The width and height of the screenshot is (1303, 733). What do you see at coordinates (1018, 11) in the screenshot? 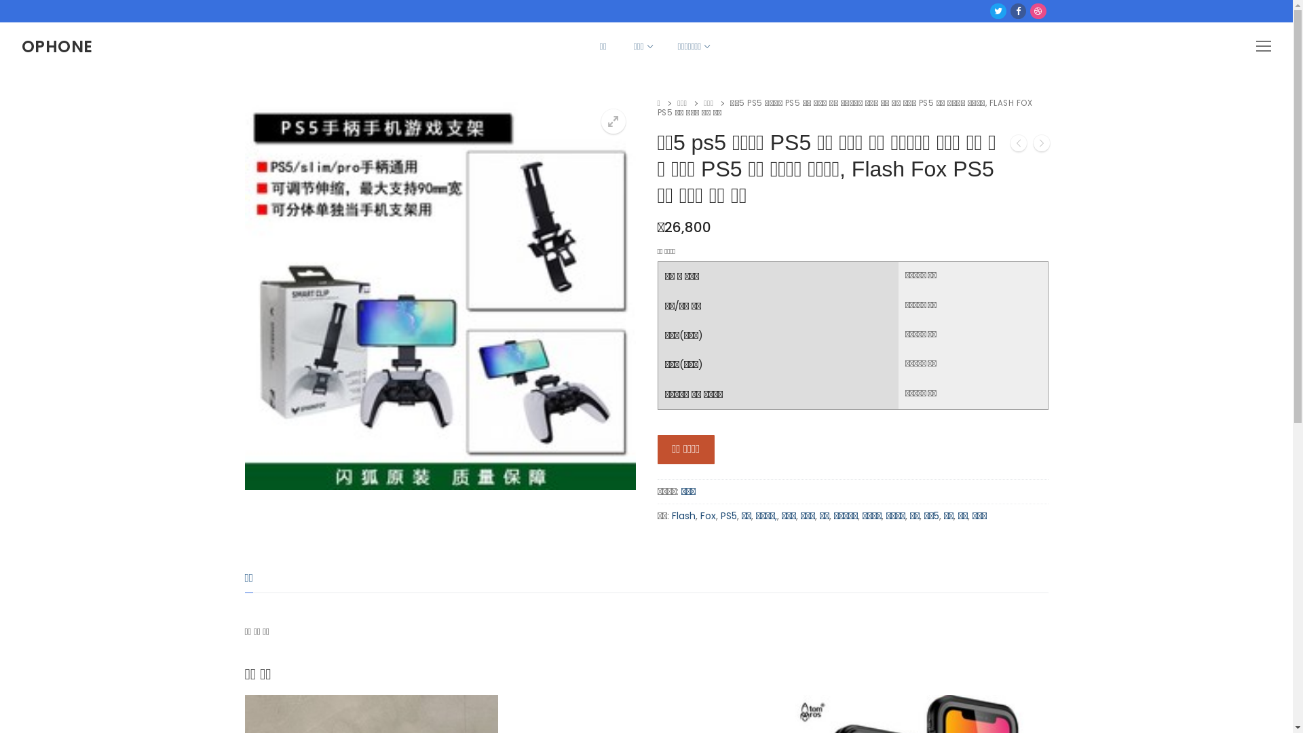
I see `Facebook` at bounding box center [1018, 11].